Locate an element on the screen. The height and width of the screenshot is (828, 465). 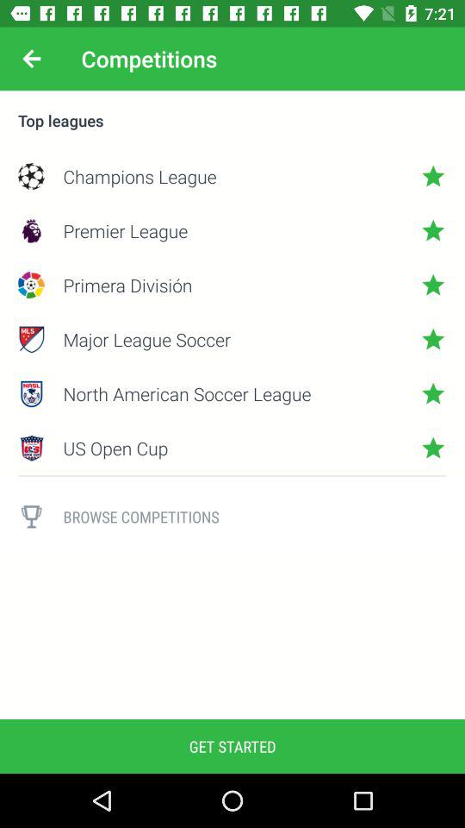
choose the item below the north american soccer item is located at coordinates (232, 448).